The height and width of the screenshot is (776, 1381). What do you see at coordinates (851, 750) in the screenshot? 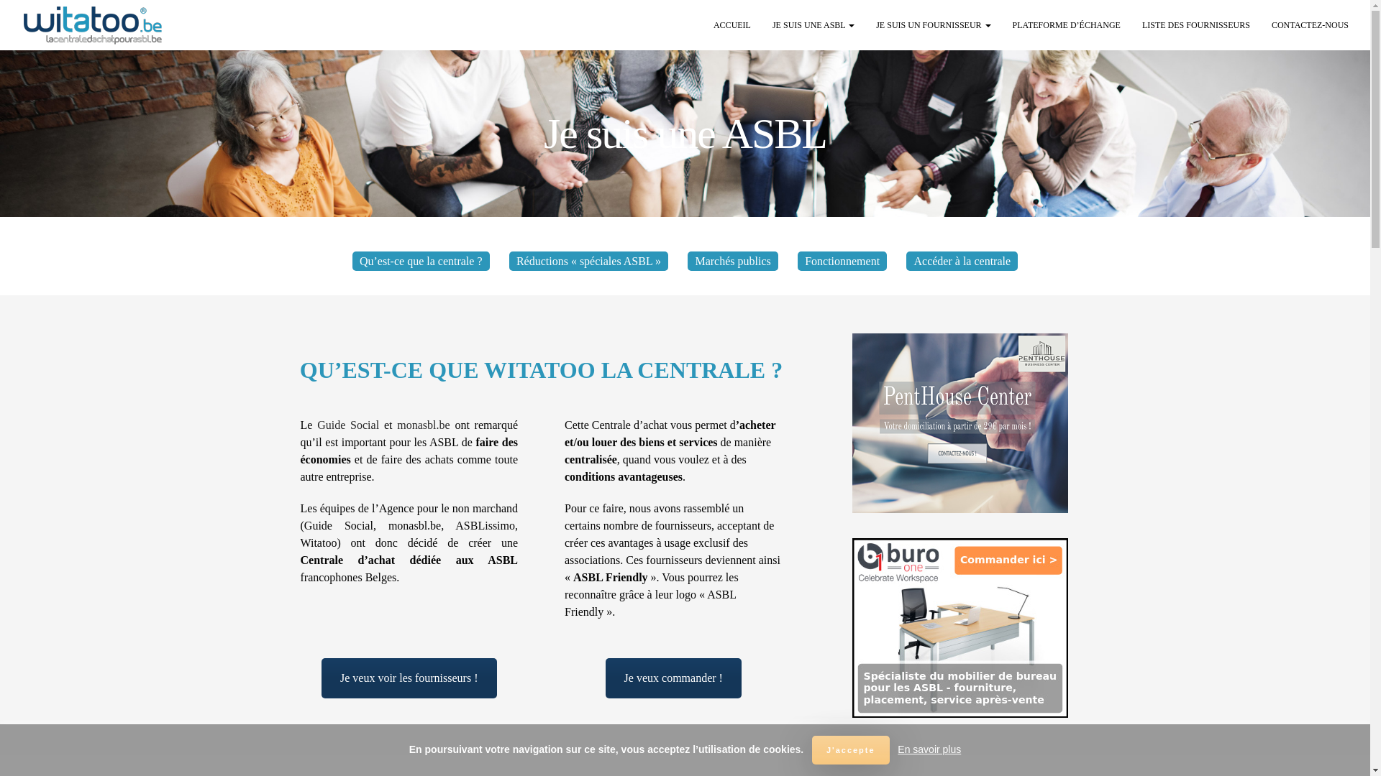
I see `J'accepte` at bounding box center [851, 750].